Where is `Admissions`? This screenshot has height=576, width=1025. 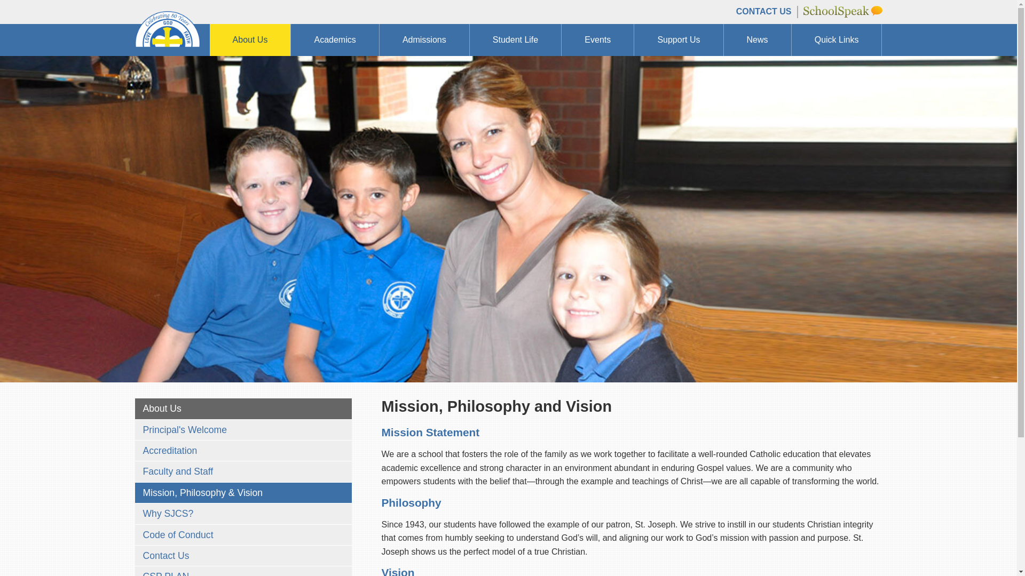
Admissions is located at coordinates (424, 39).